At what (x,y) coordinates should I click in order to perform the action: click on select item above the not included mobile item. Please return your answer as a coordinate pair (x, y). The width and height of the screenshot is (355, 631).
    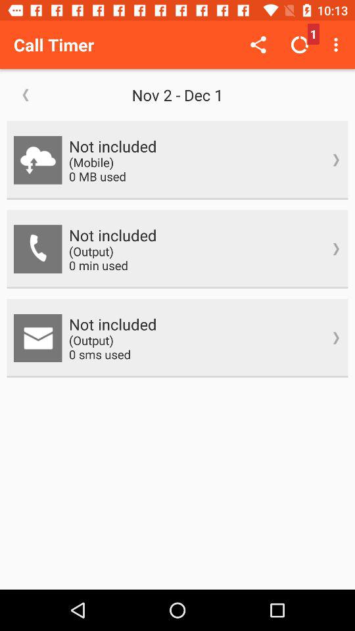
    Looking at the image, I should click on (177, 95).